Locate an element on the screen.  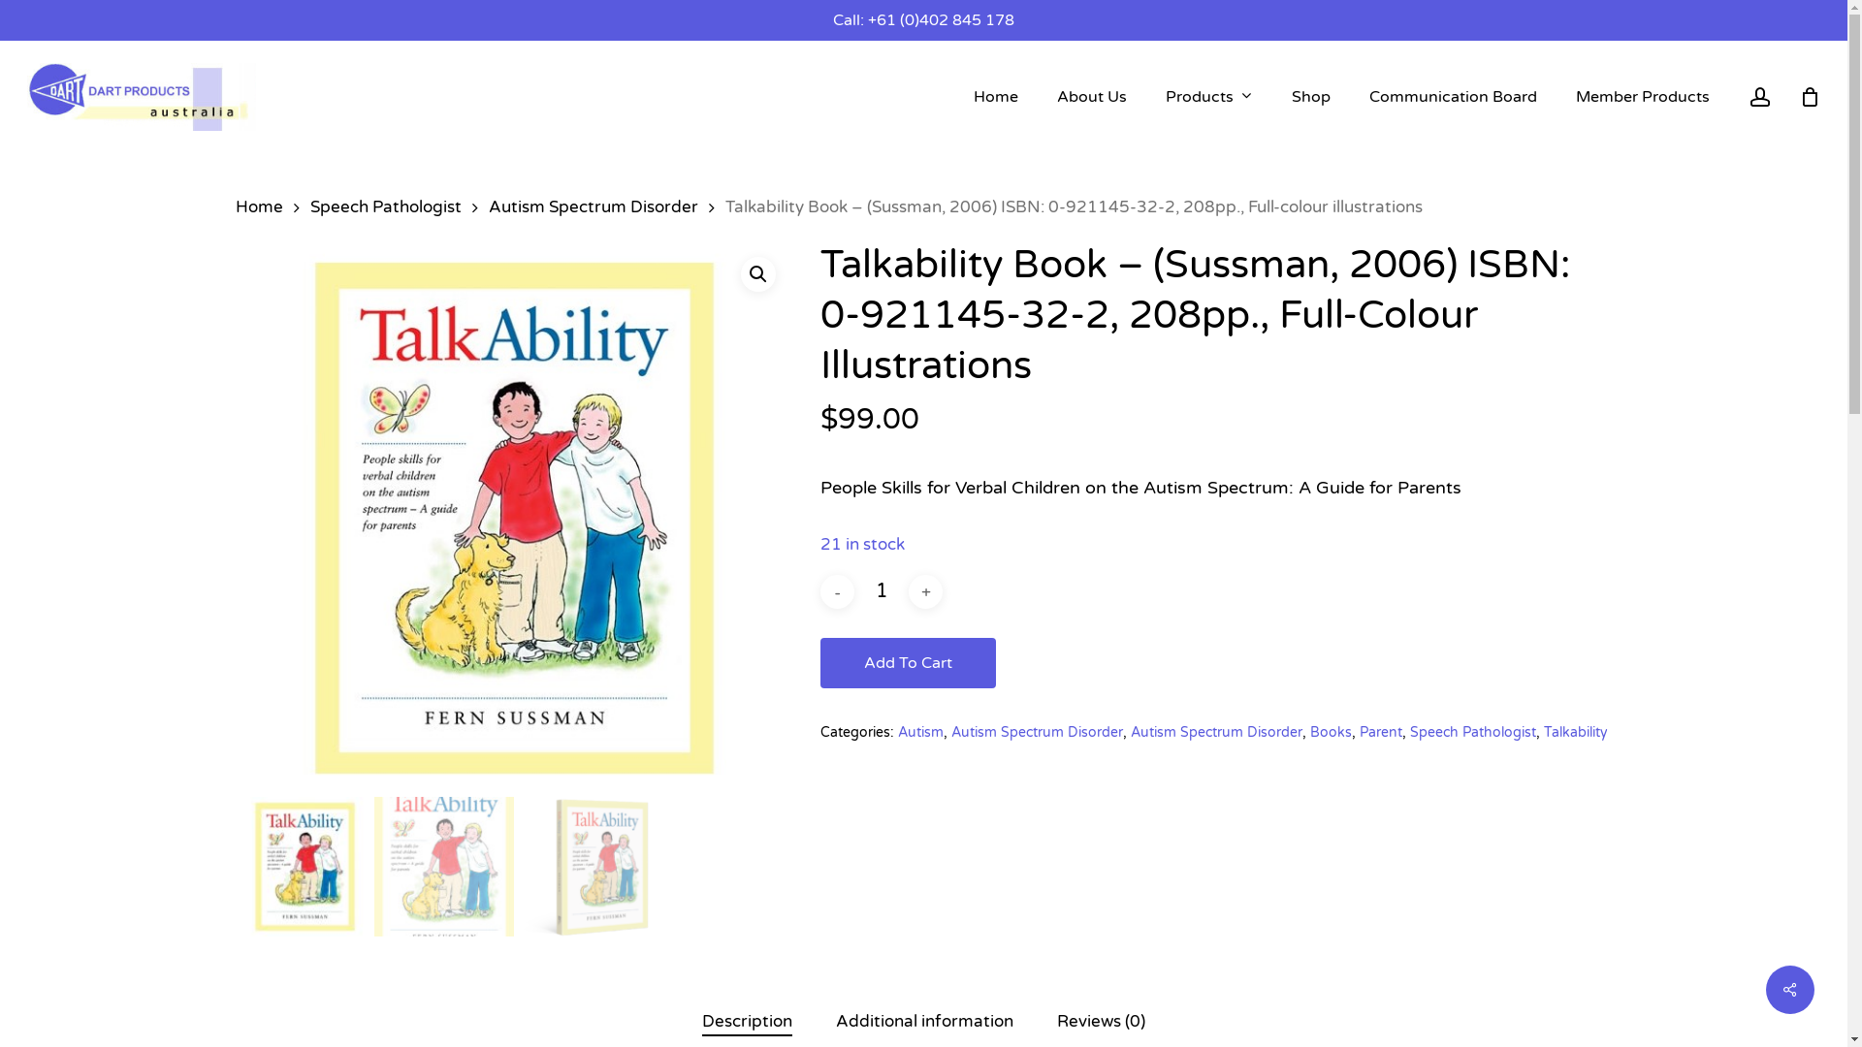
Speech Pathologist is located at coordinates (386, 207).